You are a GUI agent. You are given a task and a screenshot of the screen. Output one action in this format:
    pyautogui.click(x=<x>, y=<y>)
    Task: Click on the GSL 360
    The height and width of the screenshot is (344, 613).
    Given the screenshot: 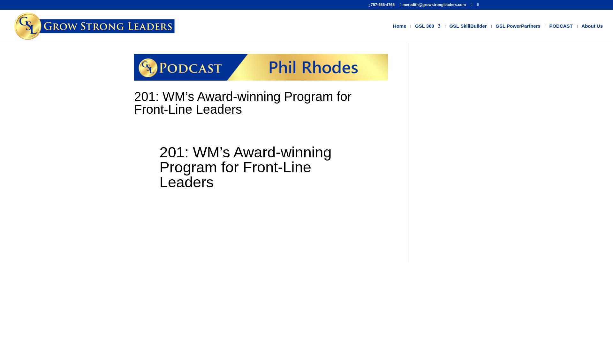 What is the action you would take?
    pyautogui.click(x=428, y=33)
    